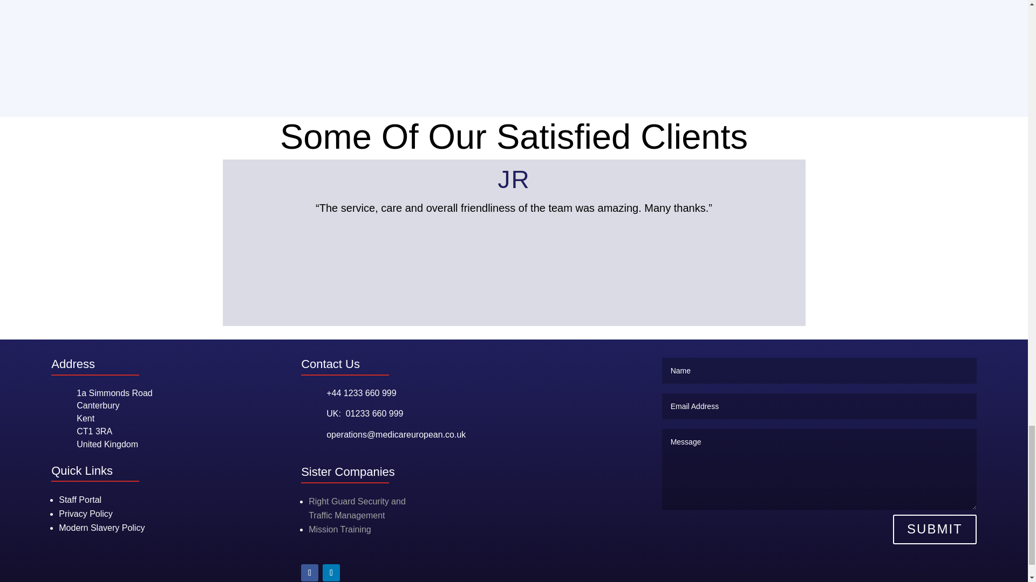  What do you see at coordinates (331, 572) in the screenshot?
I see `Follow on LinkedIn` at bounding box center [331, 572].